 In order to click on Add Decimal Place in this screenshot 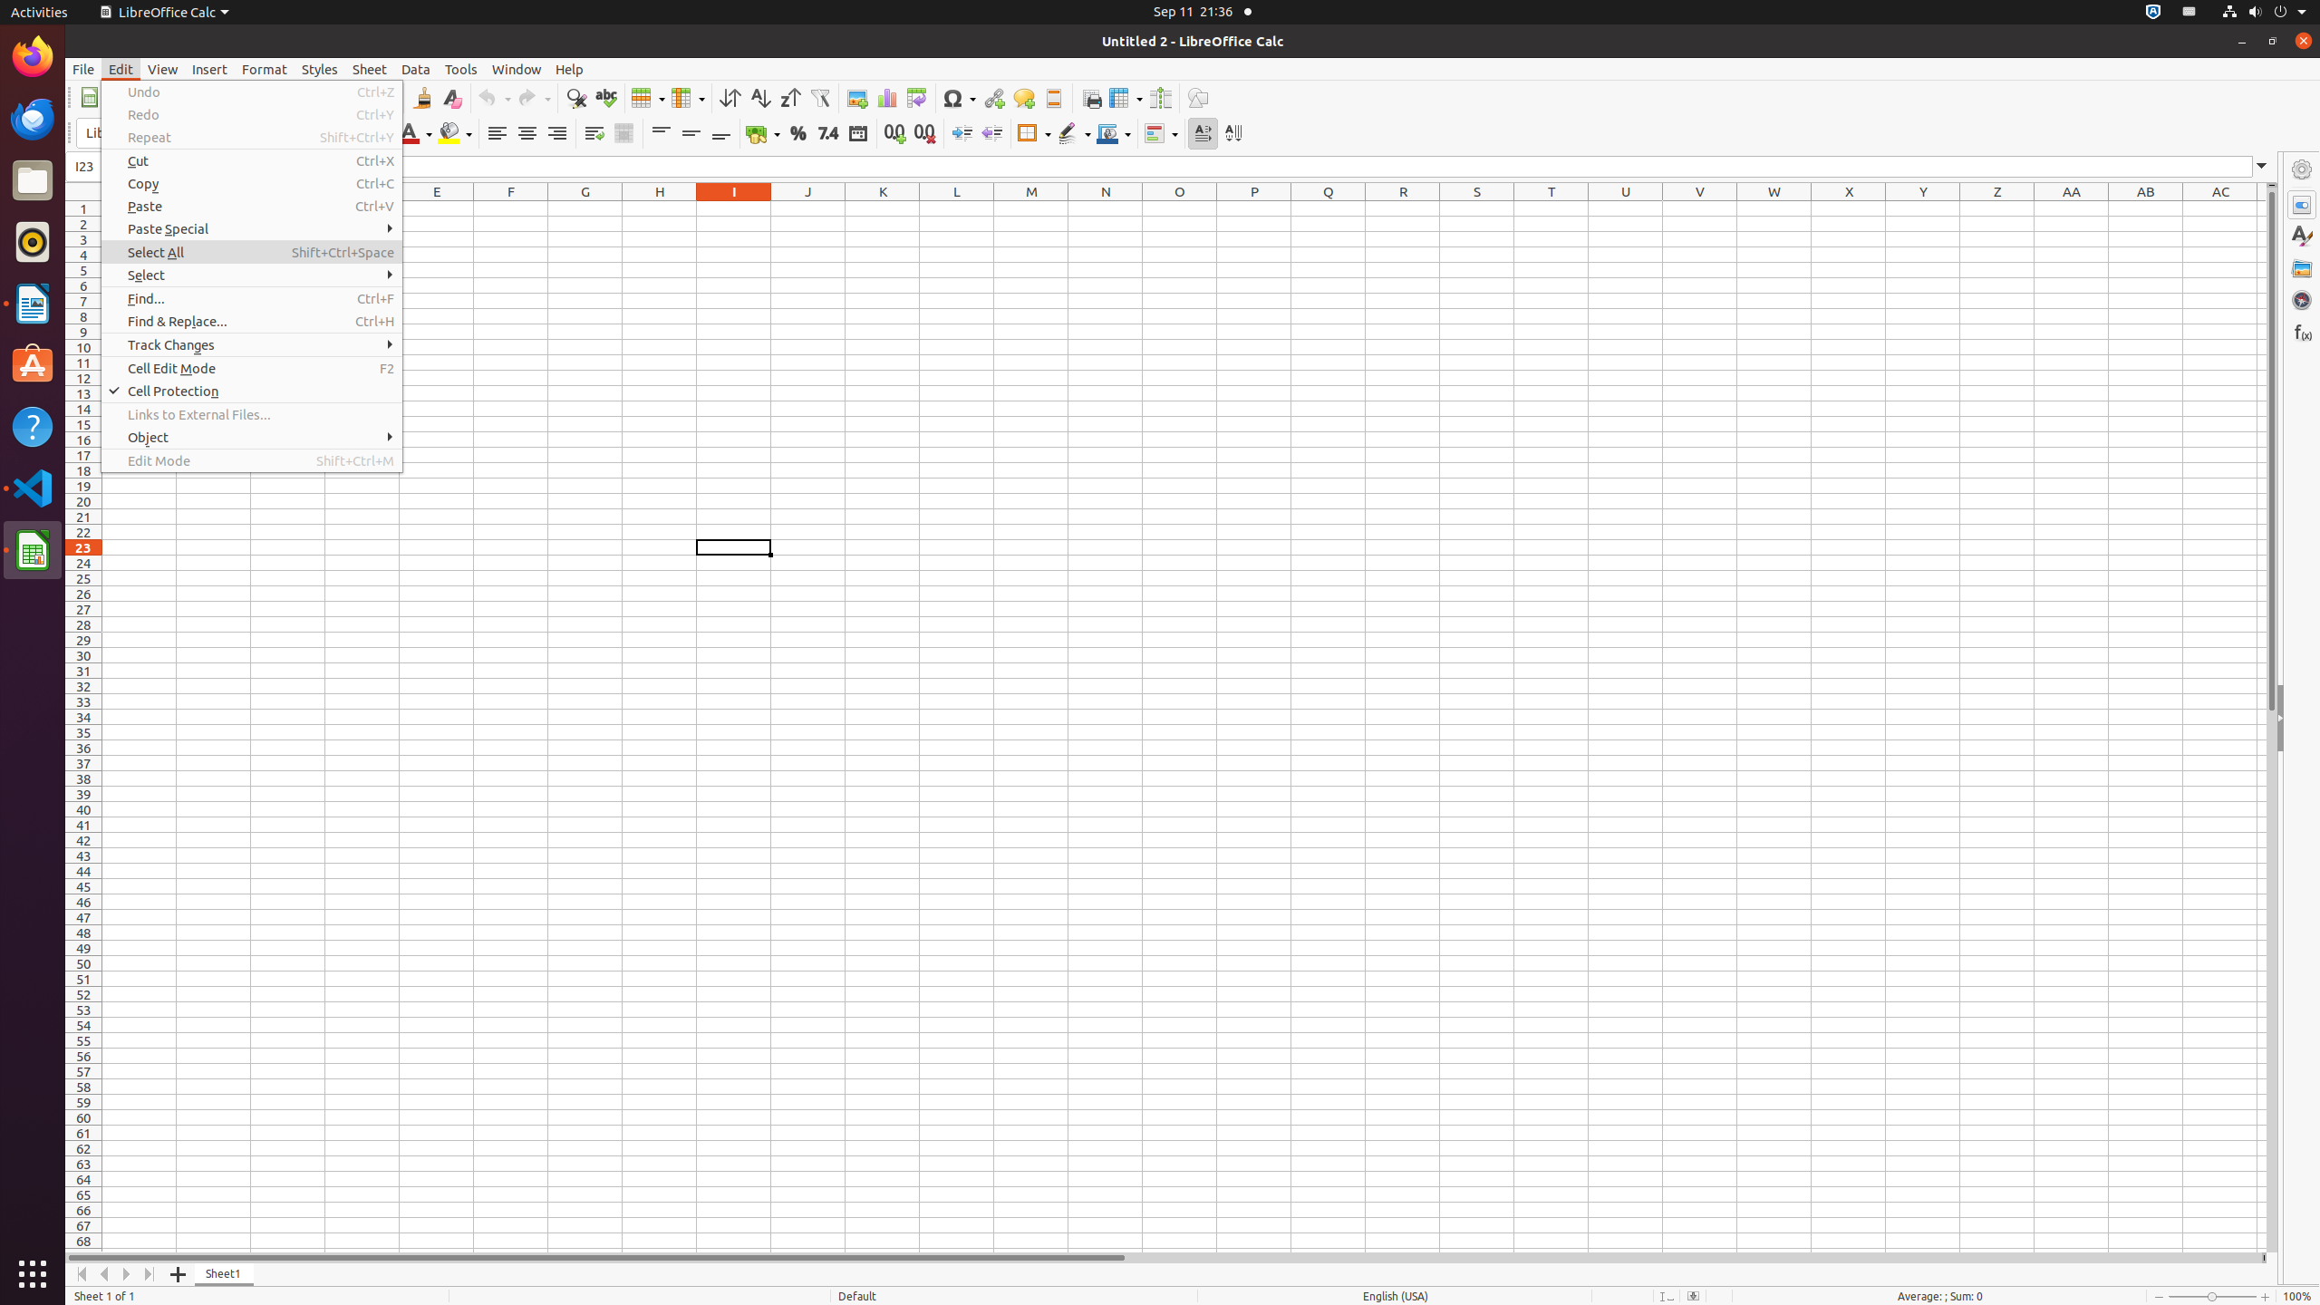, I will do `click(895, 134)`.